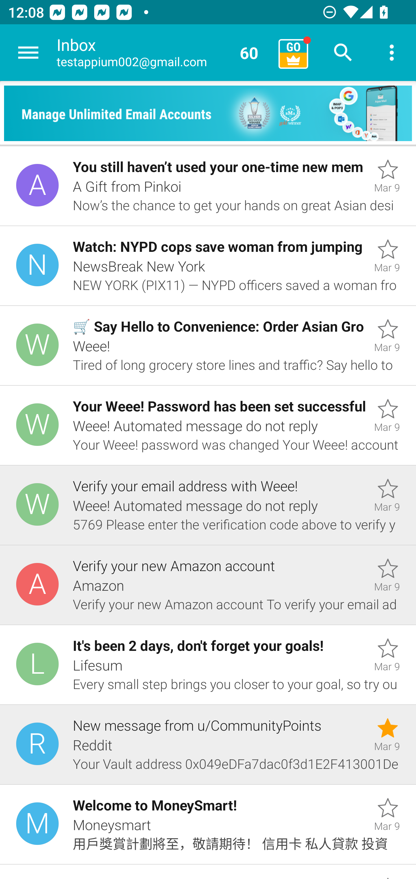 Image resolution: width=416 pixels, height=879 pixels. Describe the element at coordinates (343, 53) in the screenshot. I see `Search` at that location.